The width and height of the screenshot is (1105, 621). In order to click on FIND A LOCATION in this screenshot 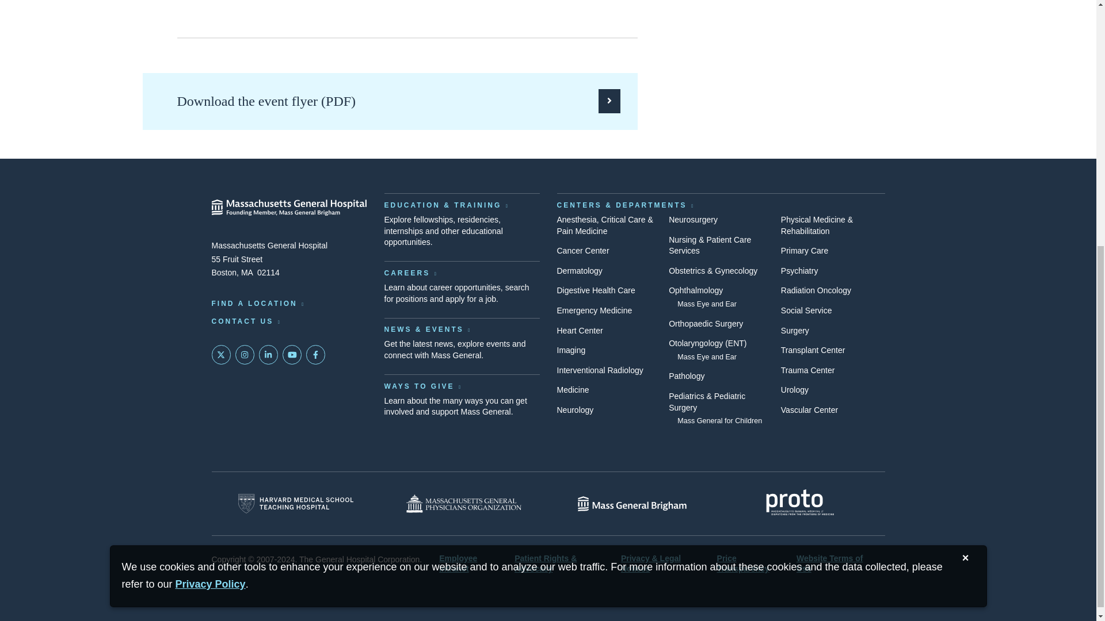, I will do `click(259, 303)`.